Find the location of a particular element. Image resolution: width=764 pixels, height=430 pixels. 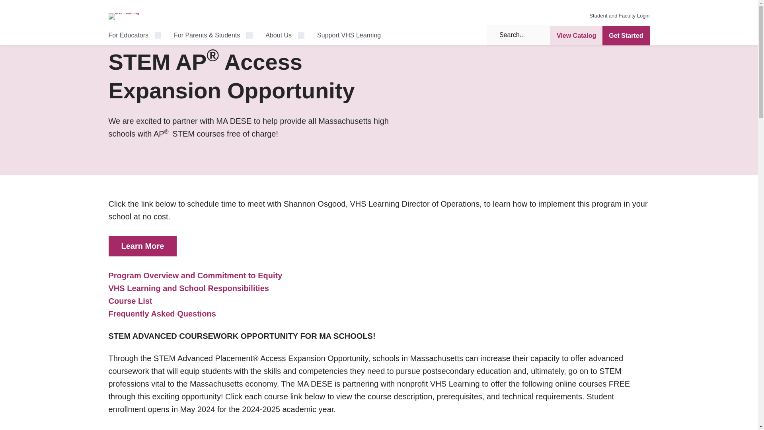

Learn More is located at coordinates (142, 246).